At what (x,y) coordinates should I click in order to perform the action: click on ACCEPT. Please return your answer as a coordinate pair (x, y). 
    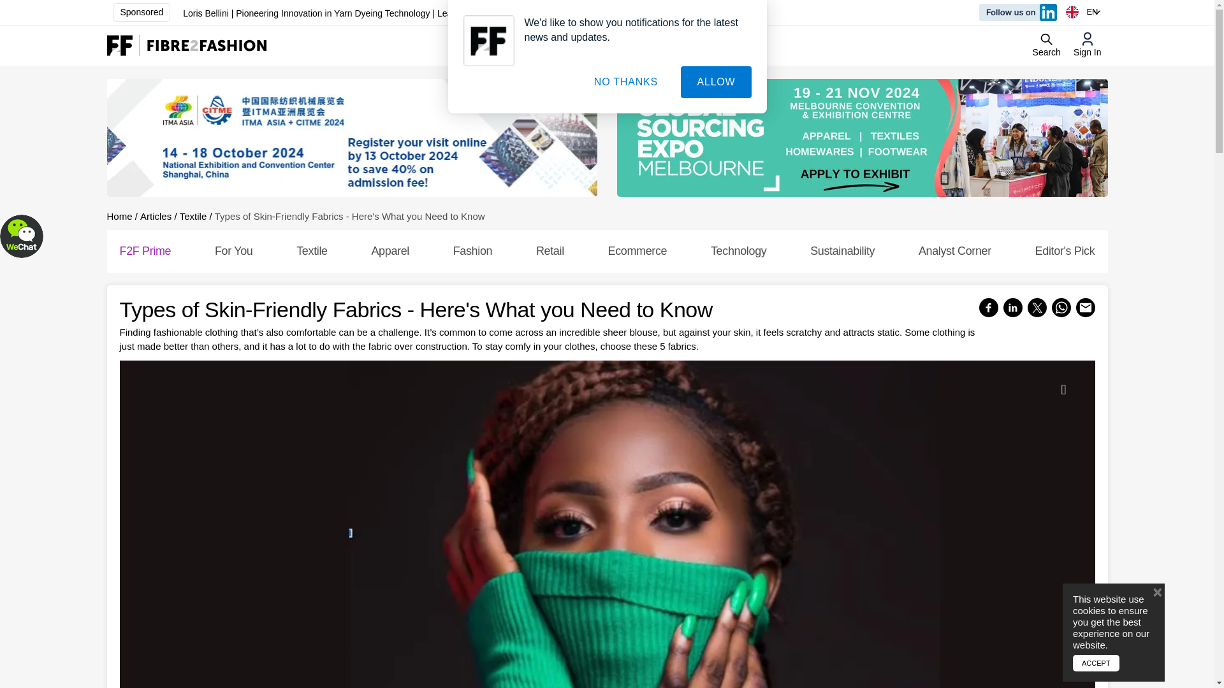
    Looking at the image, I should click on (1096, 664).